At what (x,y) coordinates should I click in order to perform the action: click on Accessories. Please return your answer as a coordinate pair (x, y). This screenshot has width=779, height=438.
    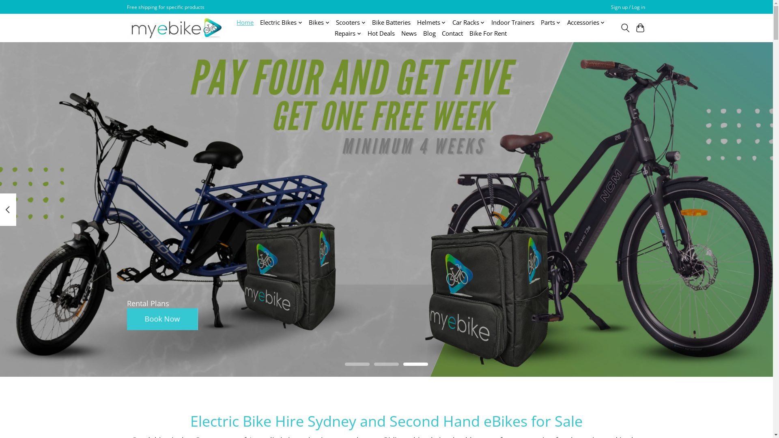
    Looking at the image, I should click on (586, 23).